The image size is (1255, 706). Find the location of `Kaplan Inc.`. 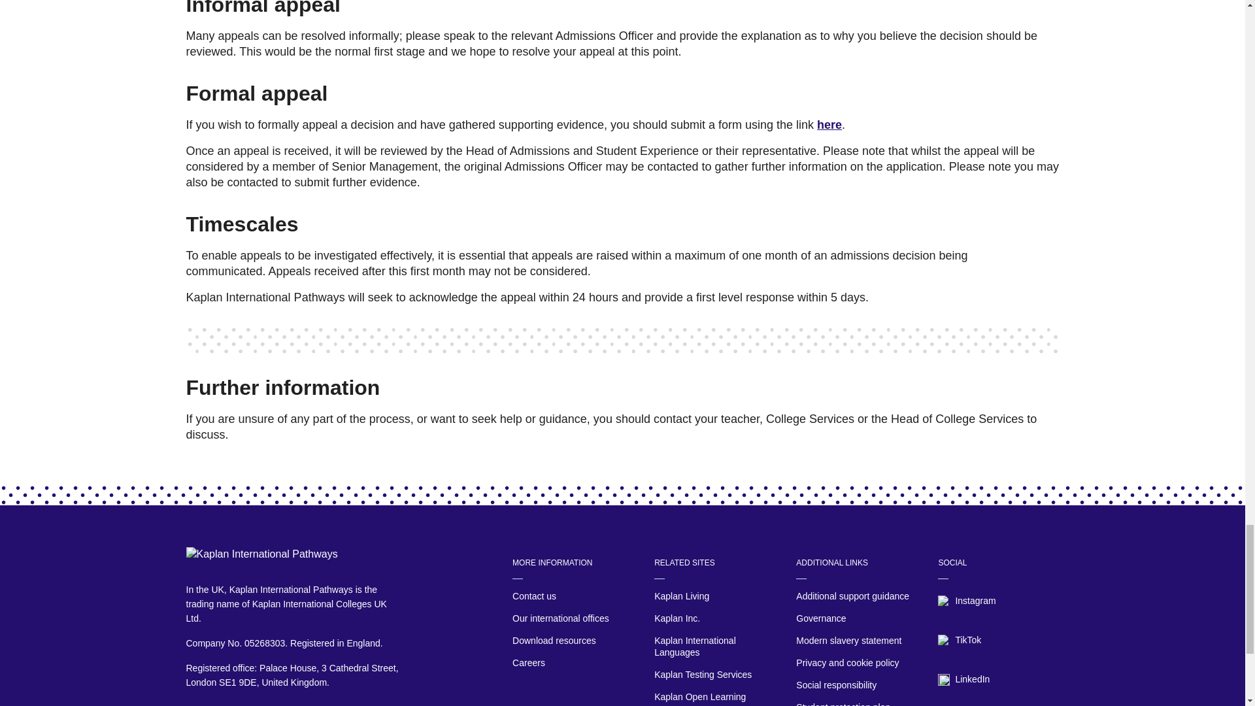

Kaplan Inc. is located at coordinates (714, 619).